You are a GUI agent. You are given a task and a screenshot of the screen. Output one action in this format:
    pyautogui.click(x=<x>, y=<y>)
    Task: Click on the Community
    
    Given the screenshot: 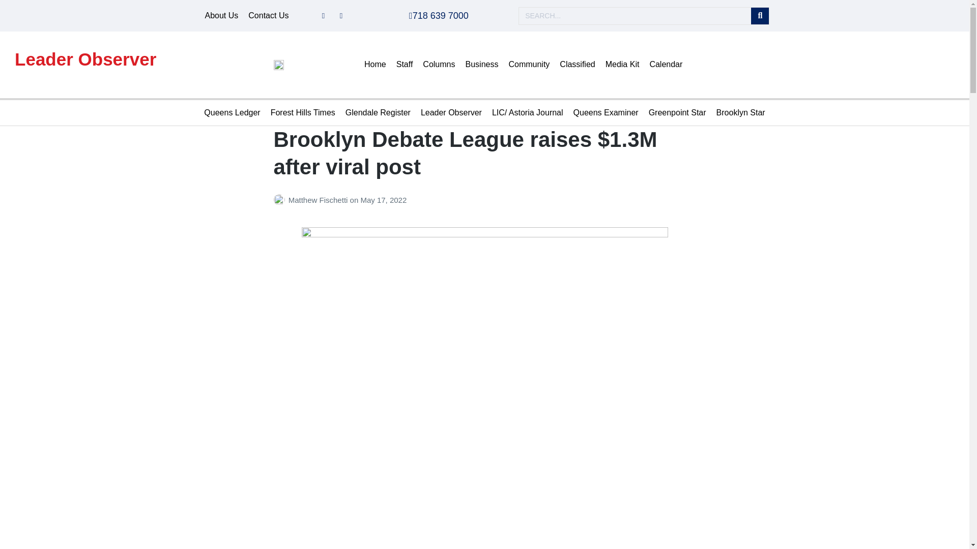 What is the action you would take?
    pyautogui.click(x=529, y=64)
    